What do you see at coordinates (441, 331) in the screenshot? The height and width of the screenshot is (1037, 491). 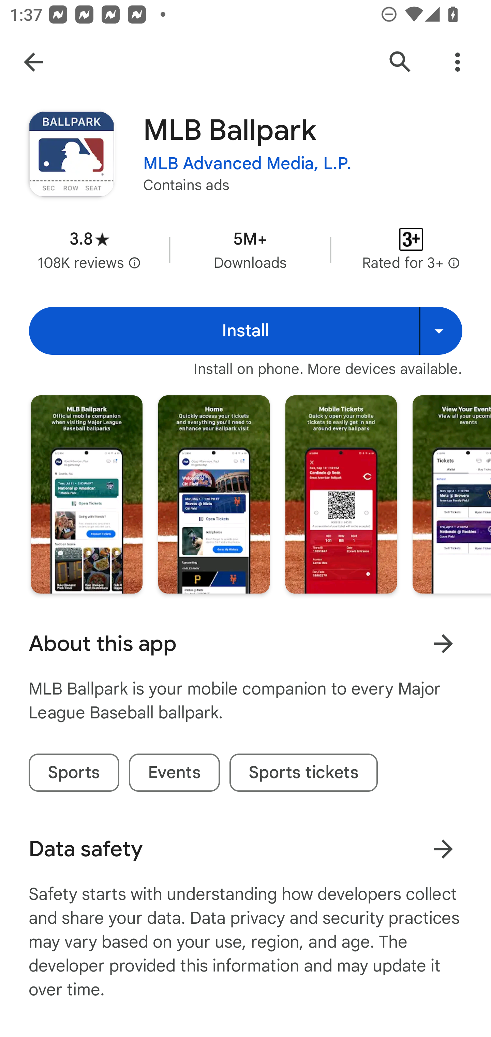 I see `Install on more devices` at bounding box center [441, 331].